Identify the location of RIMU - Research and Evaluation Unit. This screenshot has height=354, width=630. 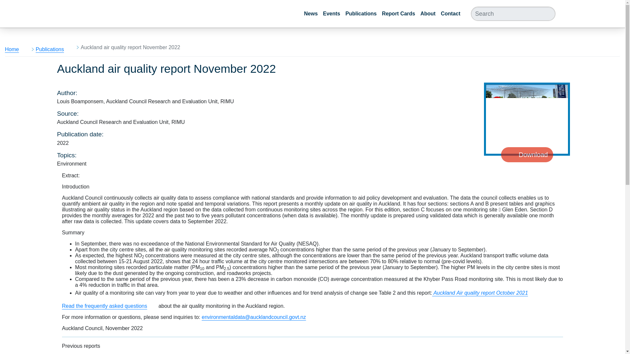
(74, 14).